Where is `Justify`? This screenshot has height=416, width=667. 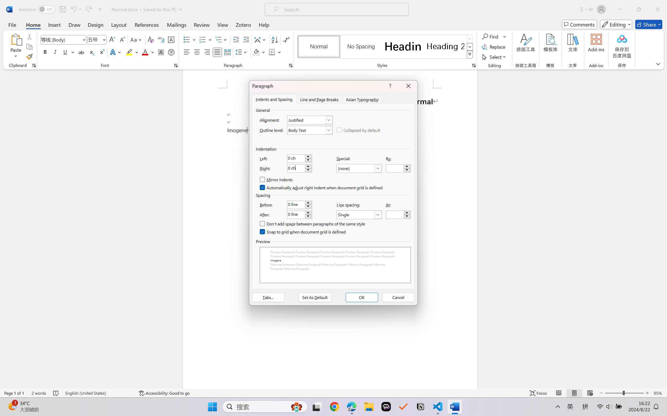
Justify is located at coordinates (217, 52).